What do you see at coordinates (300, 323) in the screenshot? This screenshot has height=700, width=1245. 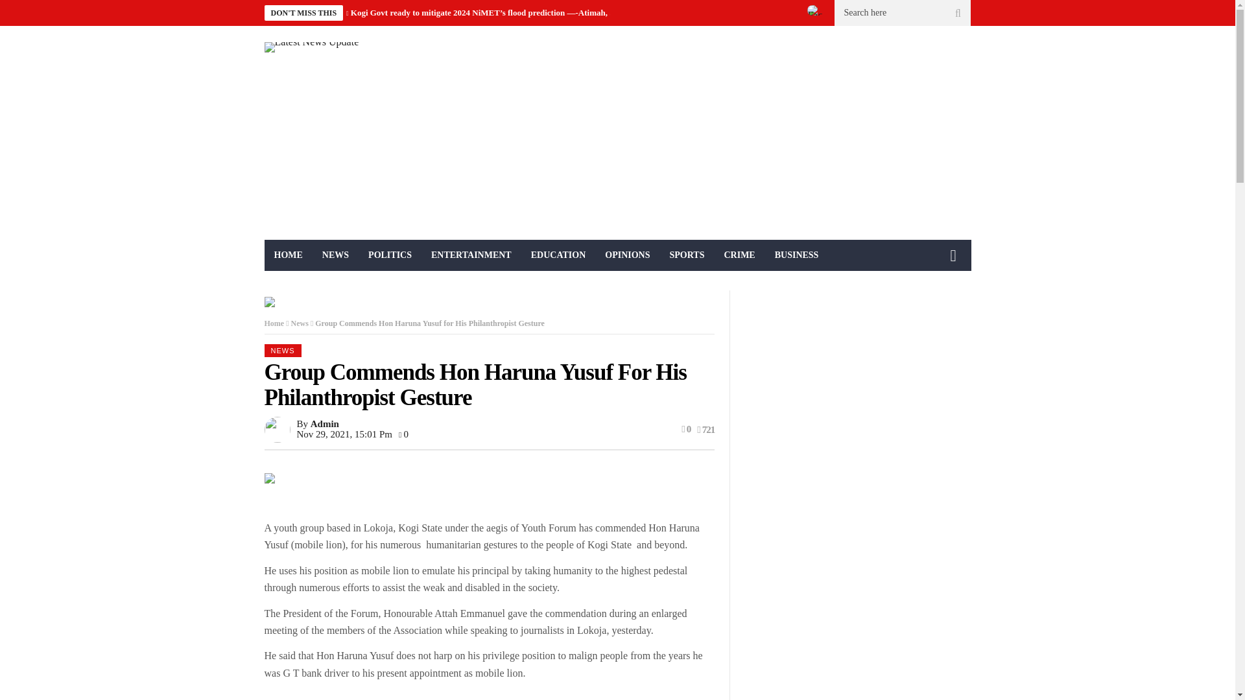 I see `News` at bounding box center [300, 323].